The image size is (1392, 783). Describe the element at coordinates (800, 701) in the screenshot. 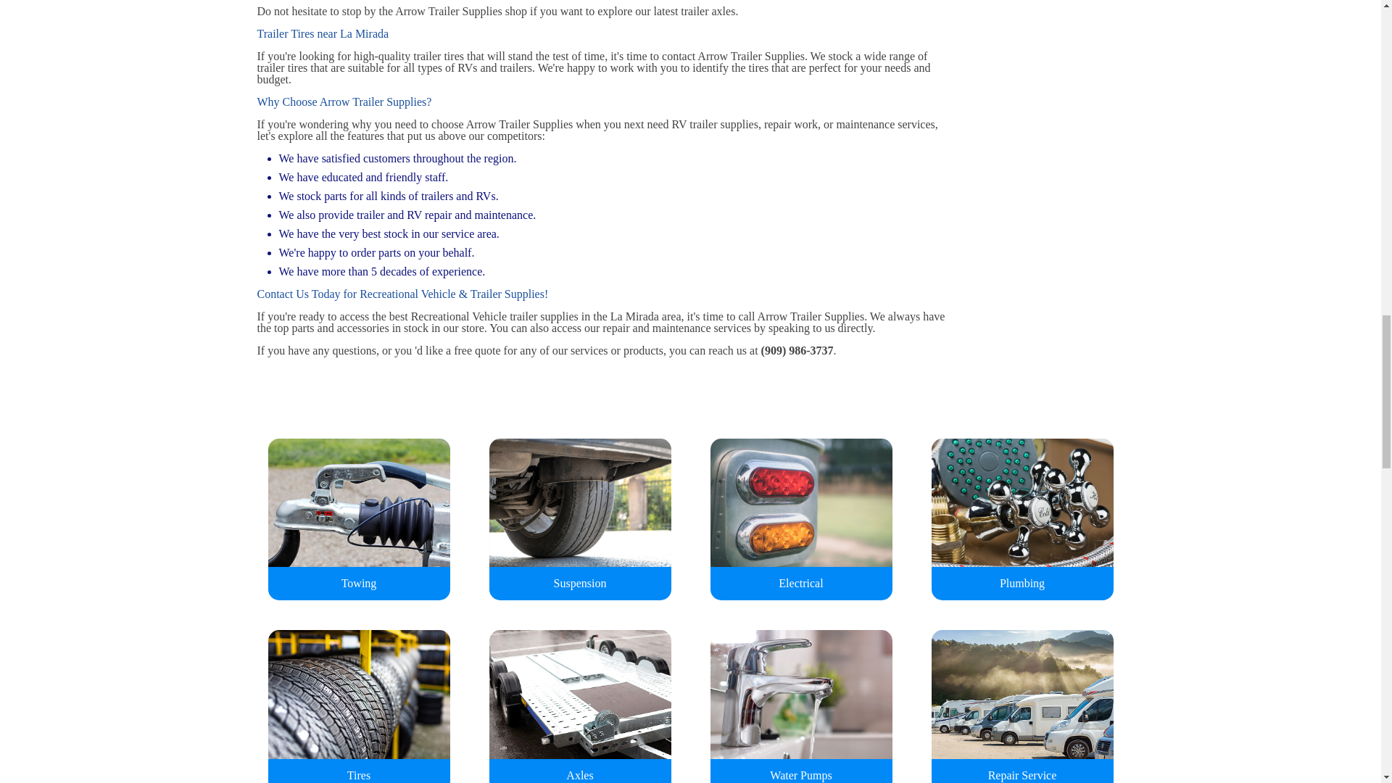

I see `Water Pumps` at that location.